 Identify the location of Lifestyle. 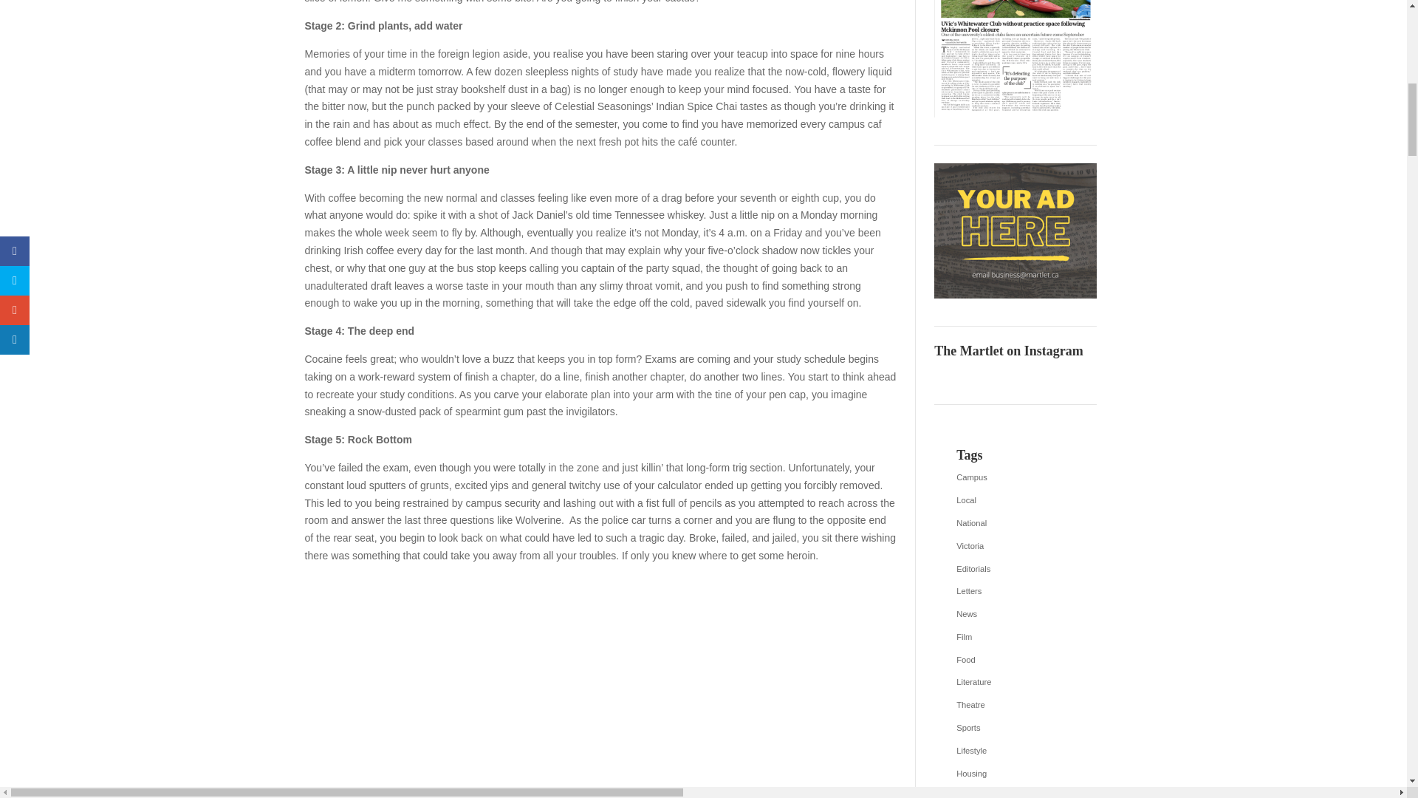
(1015, 751).